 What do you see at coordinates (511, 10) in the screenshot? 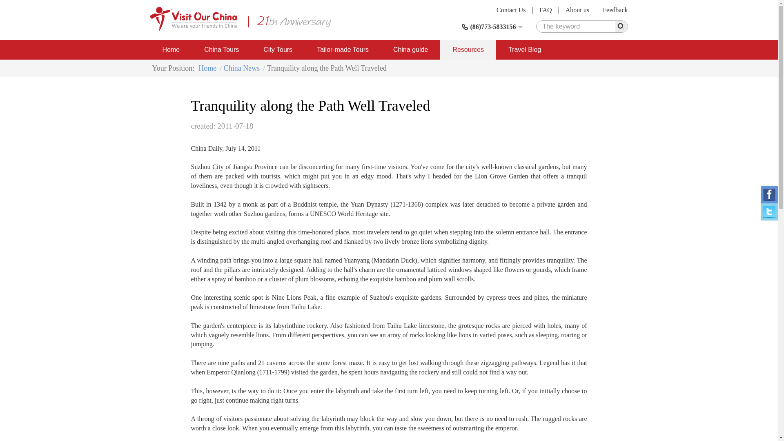
I see `Contact Us` at bounding box center [511, 10].